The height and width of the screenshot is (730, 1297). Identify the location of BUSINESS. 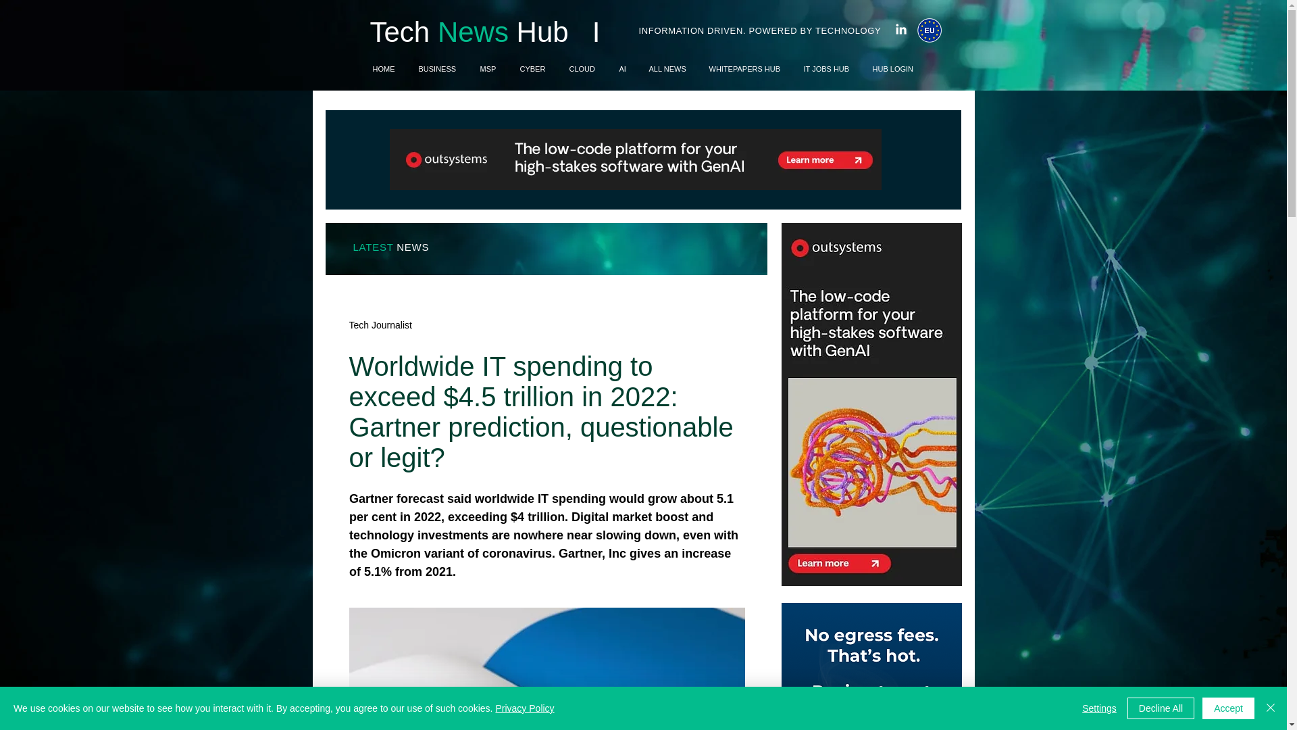
(439, 69).